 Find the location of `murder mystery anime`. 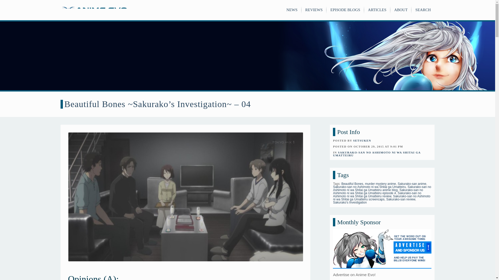

murder mystery anime is located at coordinates (380, 184).